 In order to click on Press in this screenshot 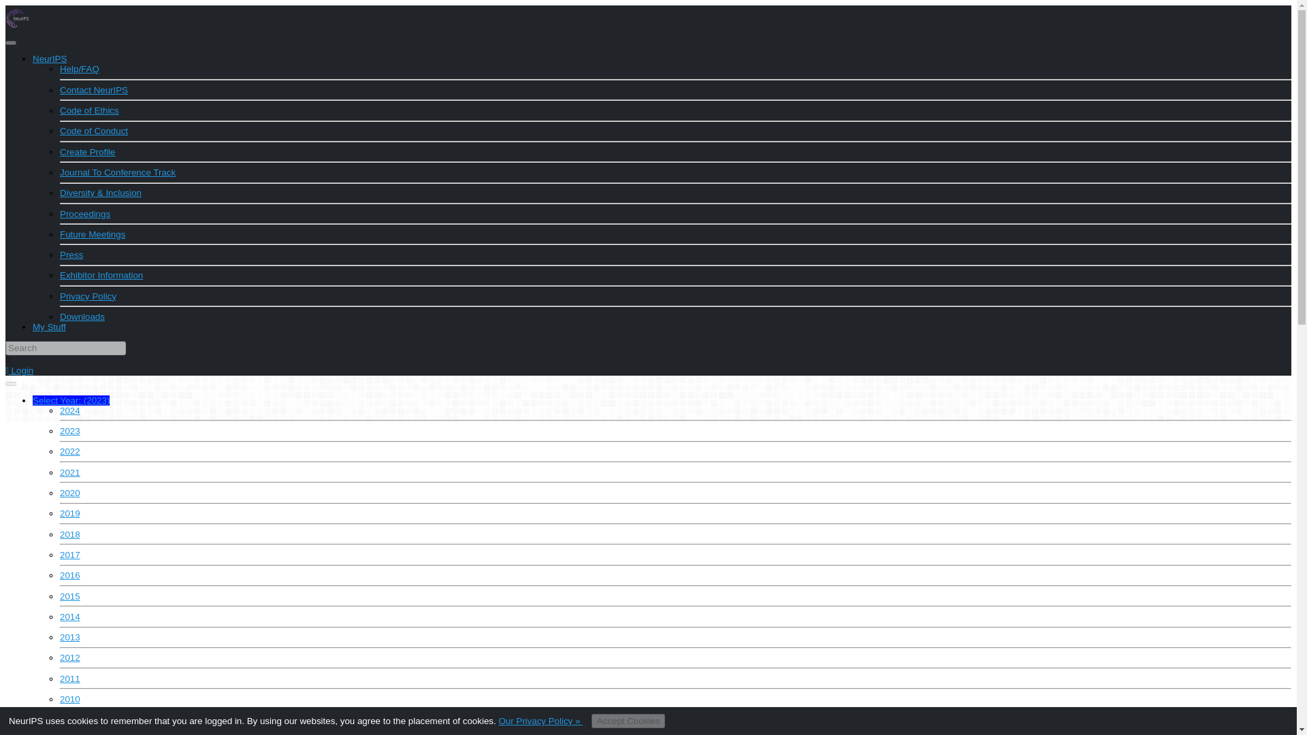, I will do `click(71, 255)`.